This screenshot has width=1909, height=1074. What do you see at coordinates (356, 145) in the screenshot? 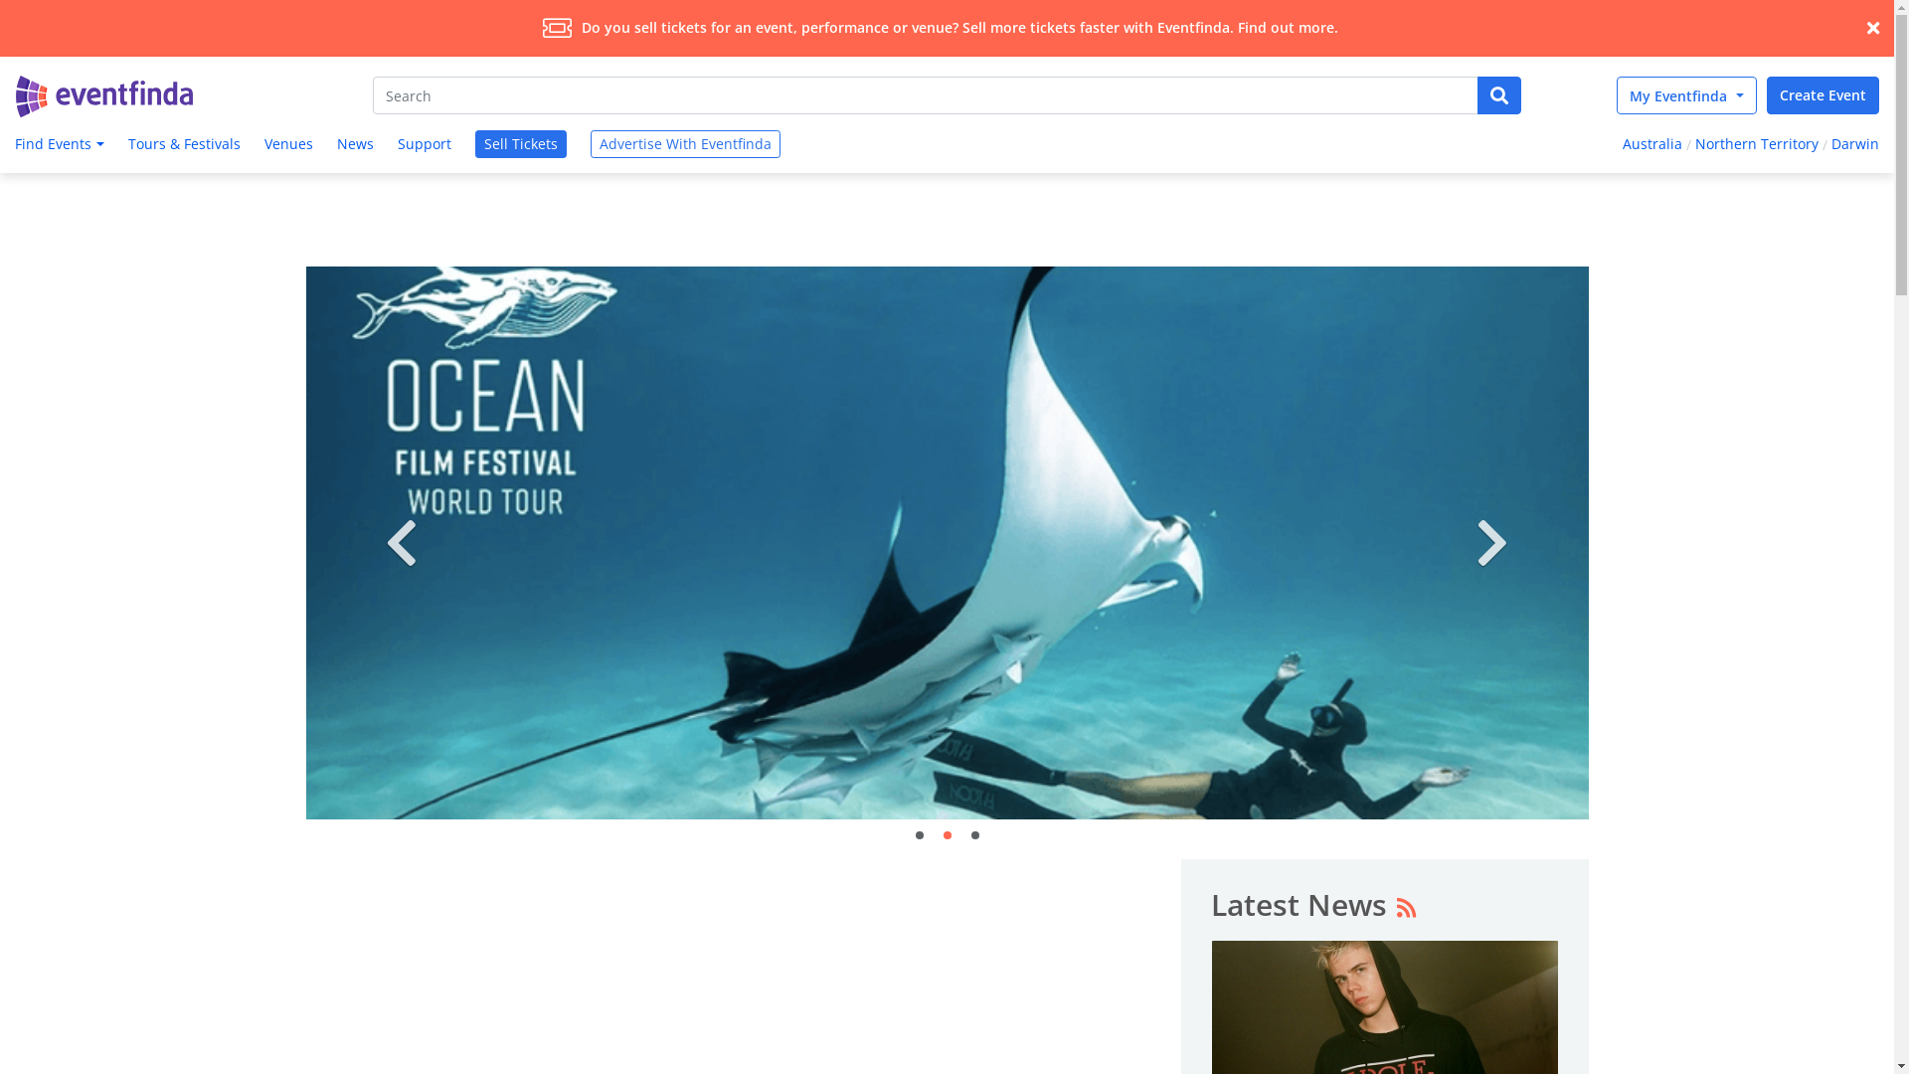
I see `News` at bounding box center [356, 145].